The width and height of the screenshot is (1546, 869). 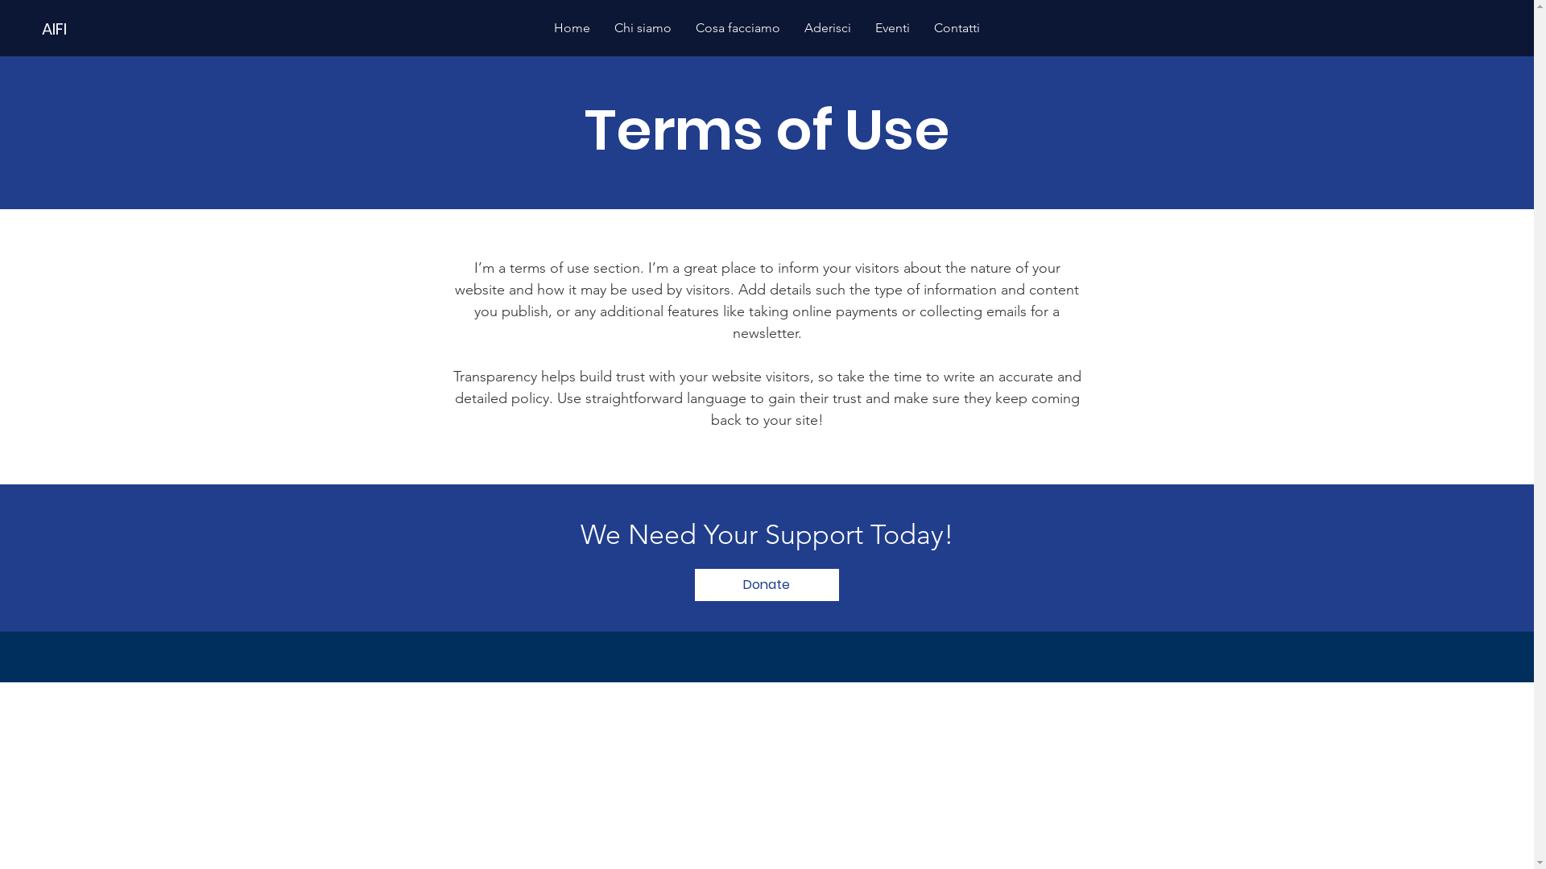 I want to click on Home, so click(x=572, y=27).